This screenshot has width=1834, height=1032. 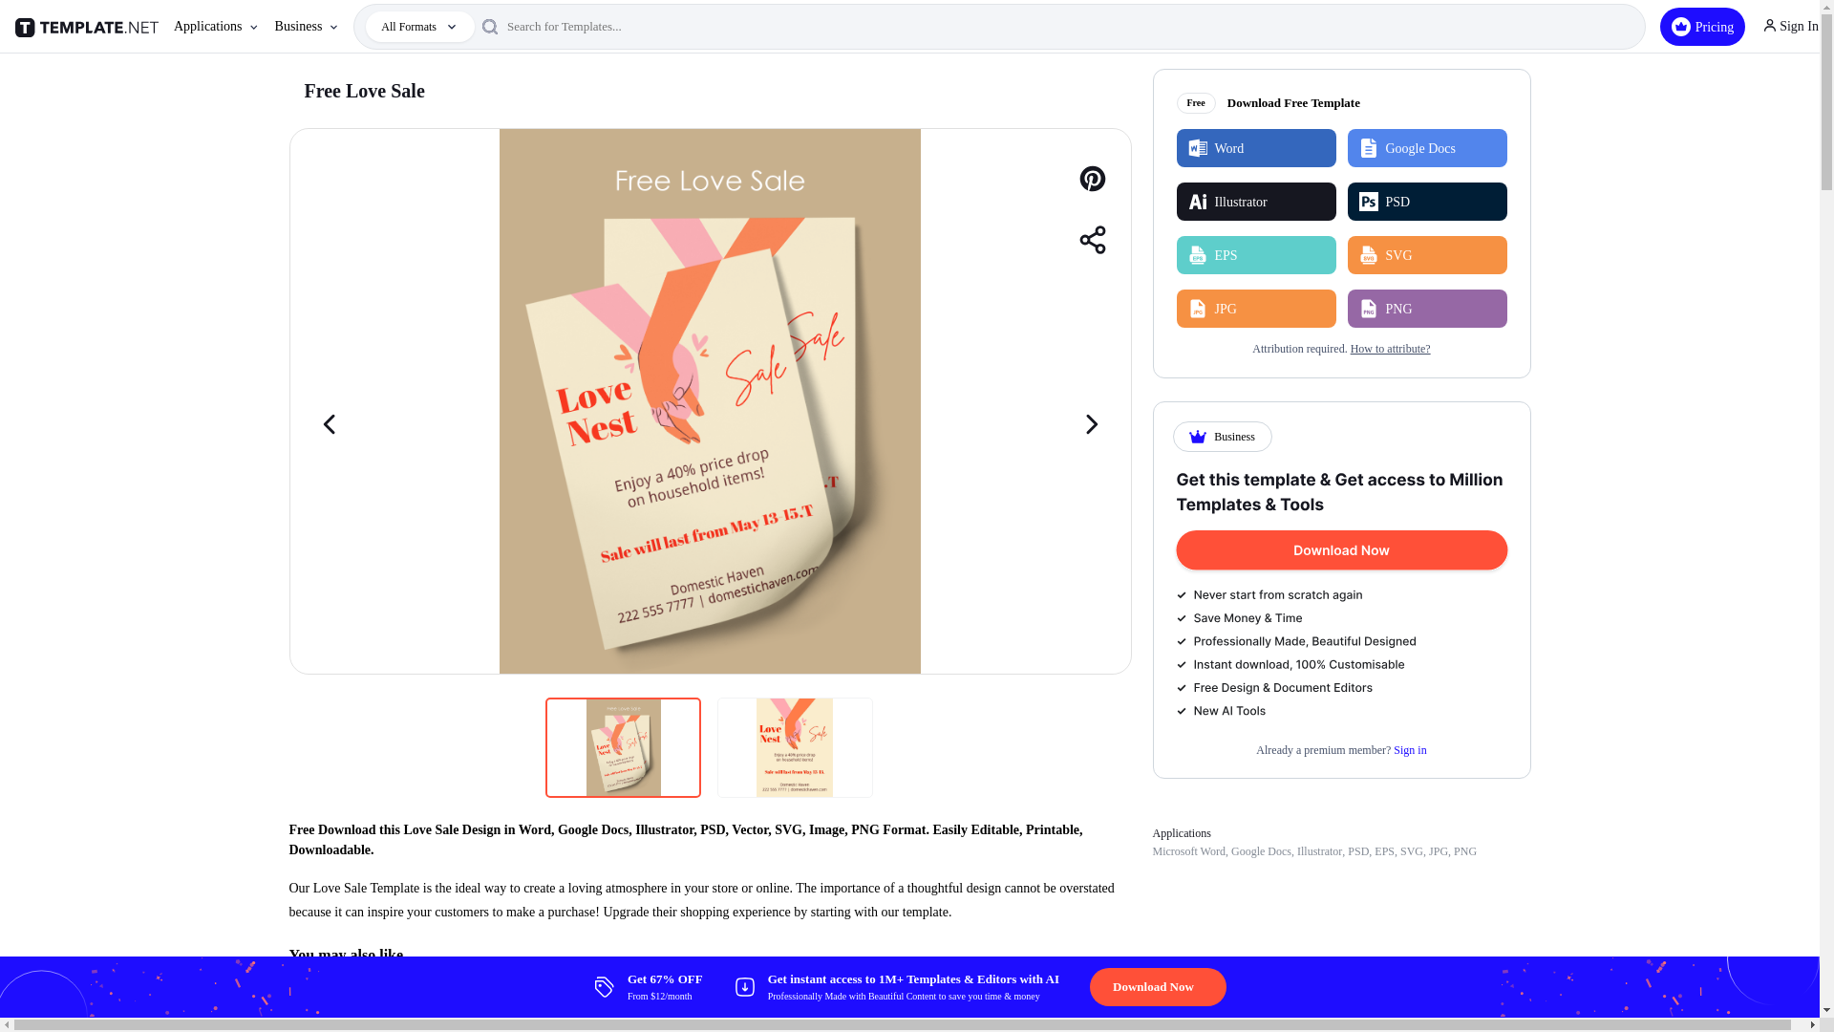 What do you see at coordinates (90, 27) in the screenshot?
I see `Template.net` at bounding box center [90, 27].